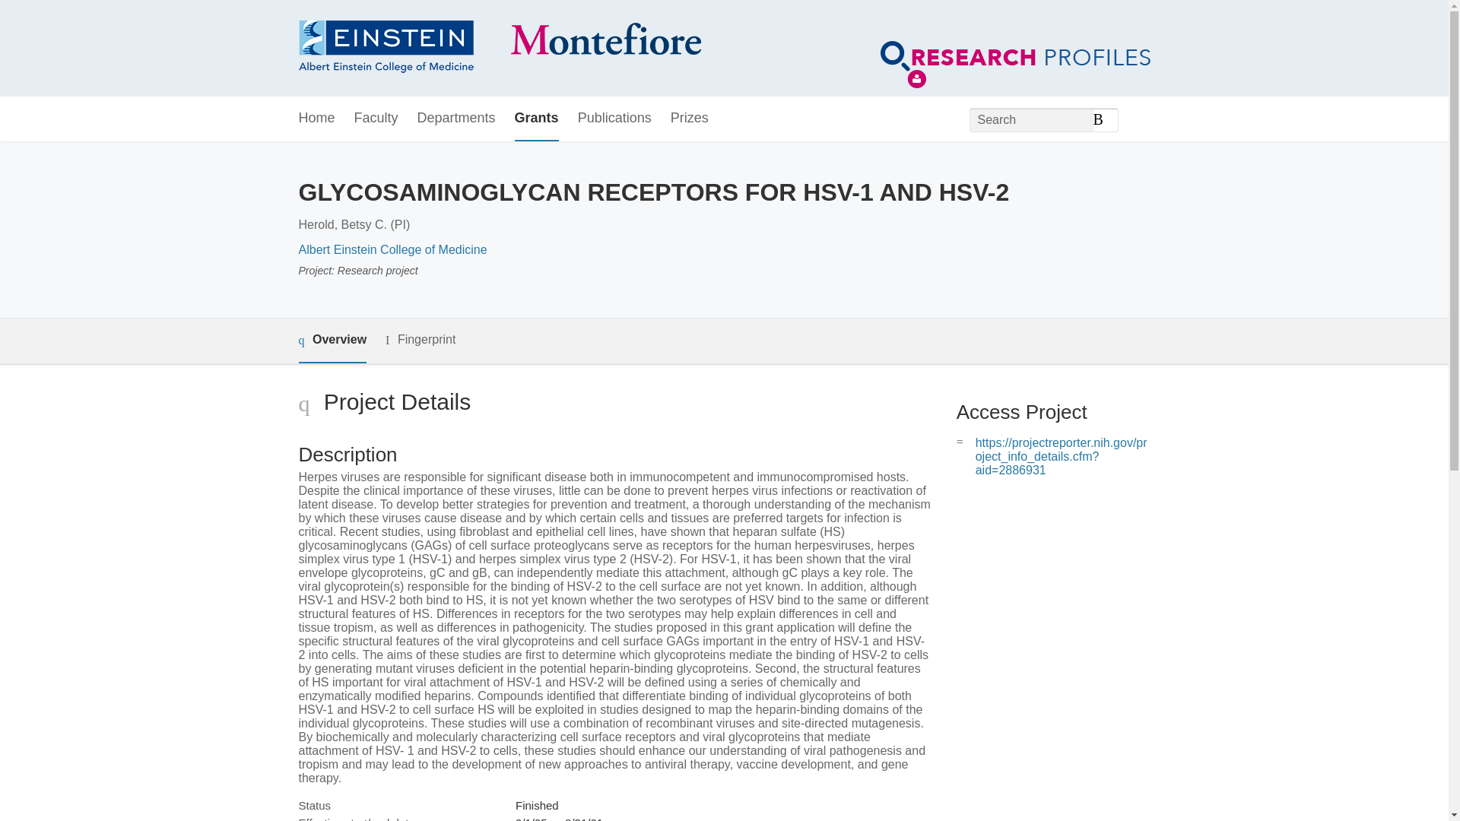 The image size is (1460, 821). Describe the element at coordinates (332, 341) in the screenshot. I see `Overview` at that location.